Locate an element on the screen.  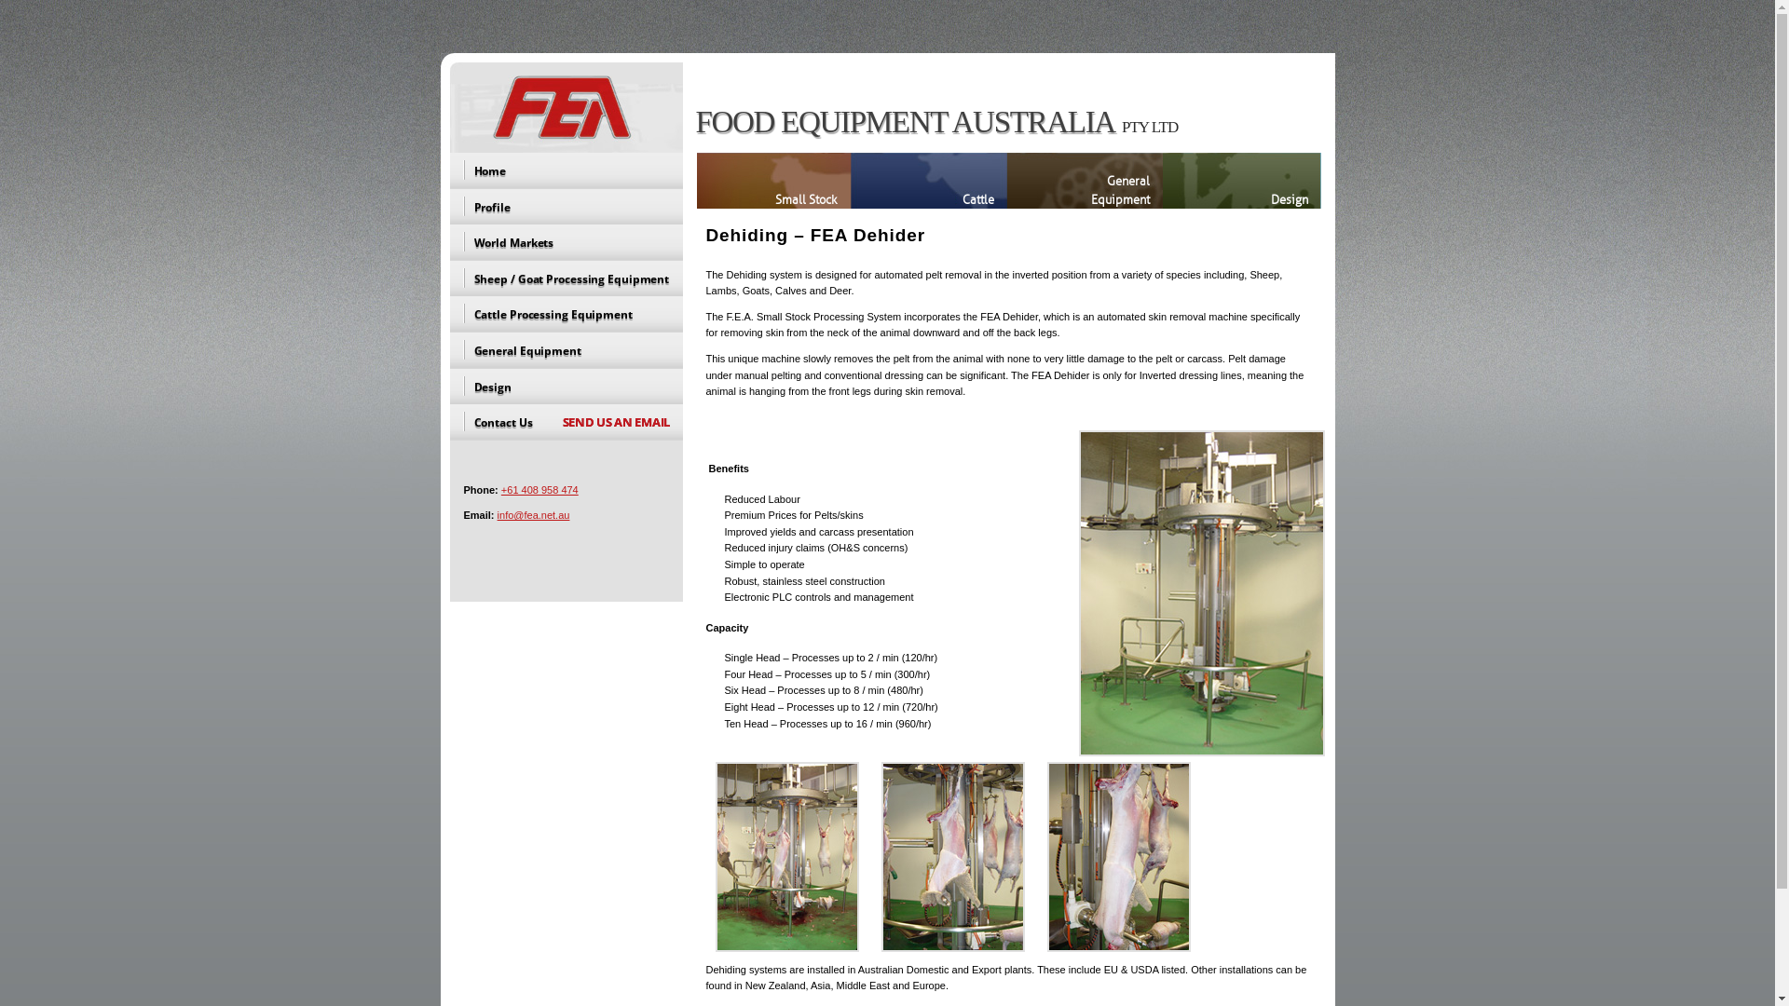
World Markets is located at coordinates (567, 242).